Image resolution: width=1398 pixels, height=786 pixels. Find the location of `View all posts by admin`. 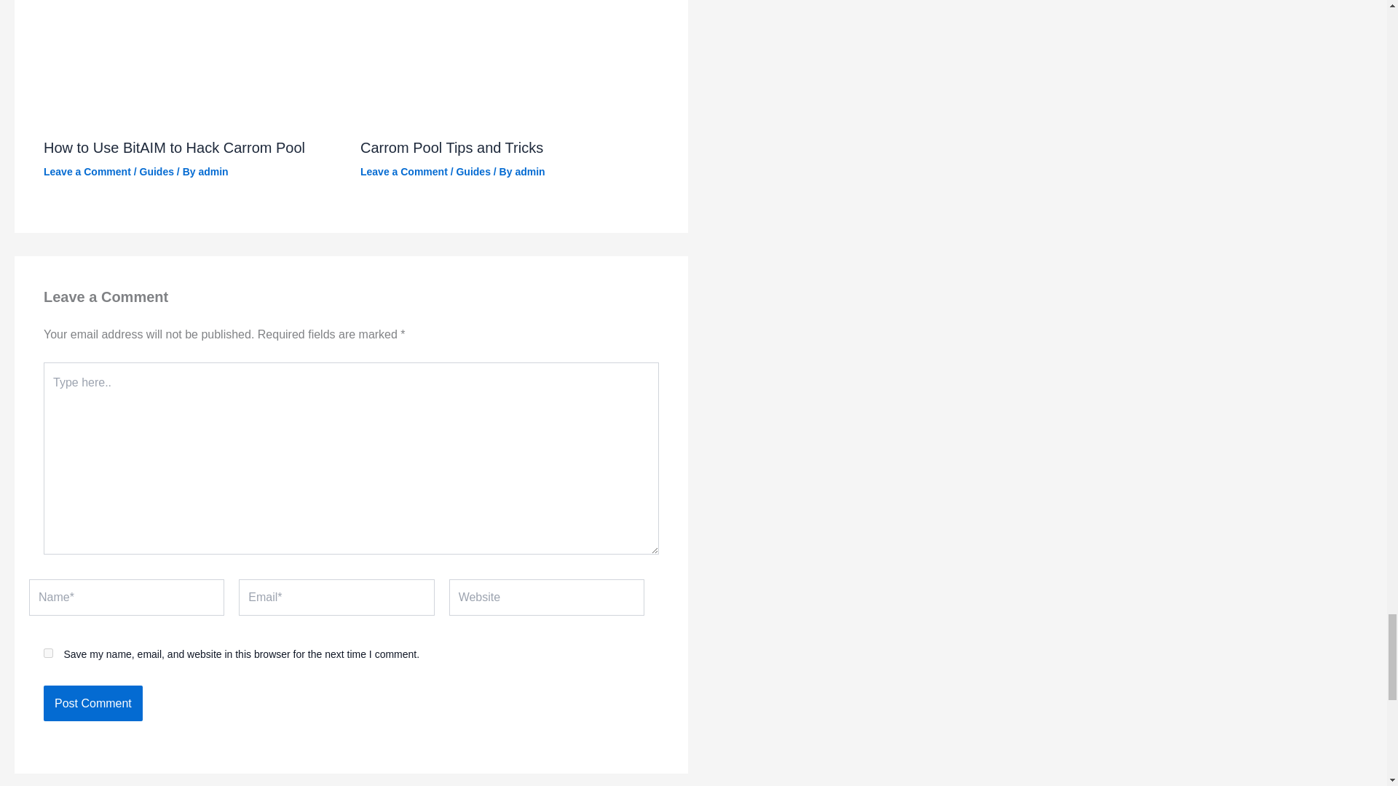

View all posts by admin is located at coordinates (213, 172).